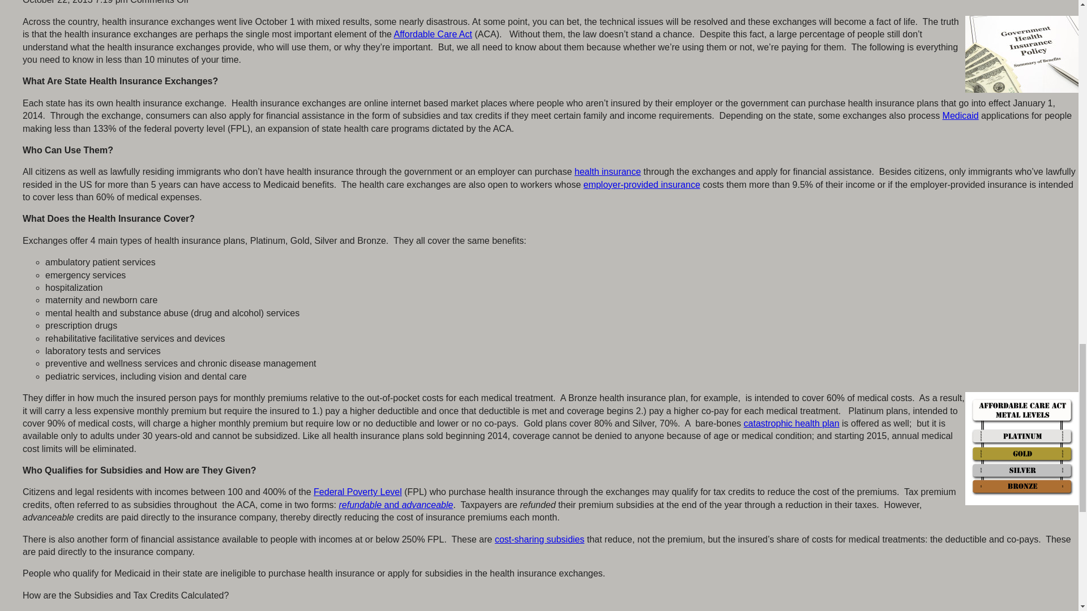 This screenshot has height=611, width=1087. What do you see at coordinates (608, 171) in the screenshot?
I see `health insurance` at bounding box center [608, 171].